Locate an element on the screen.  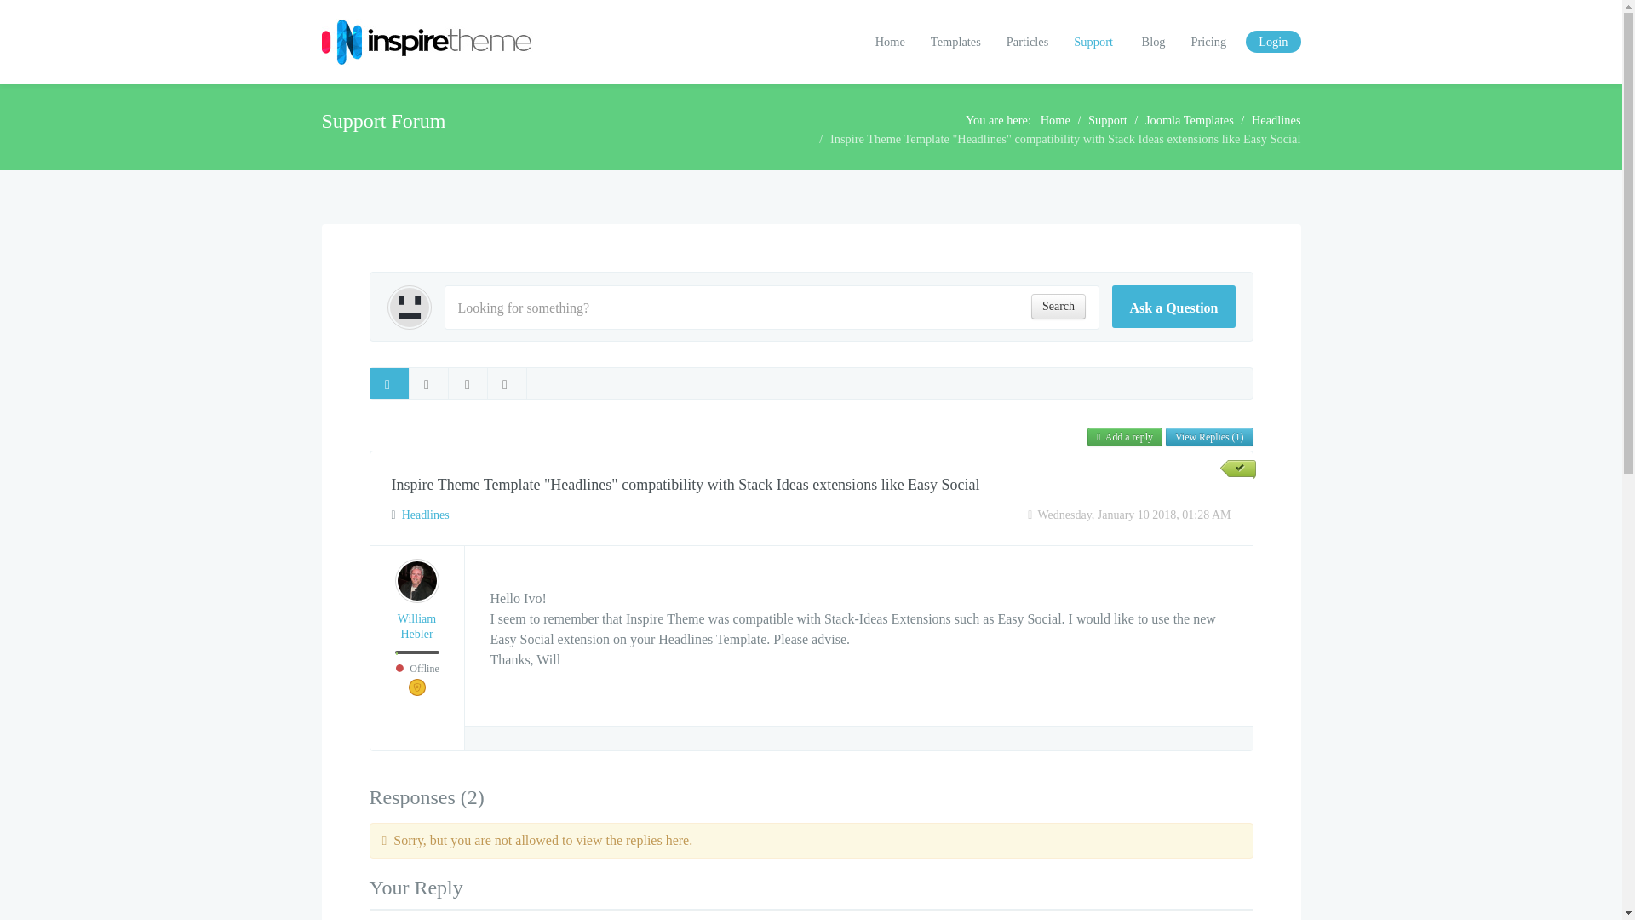
Login is located at coordinates (1272, 41).